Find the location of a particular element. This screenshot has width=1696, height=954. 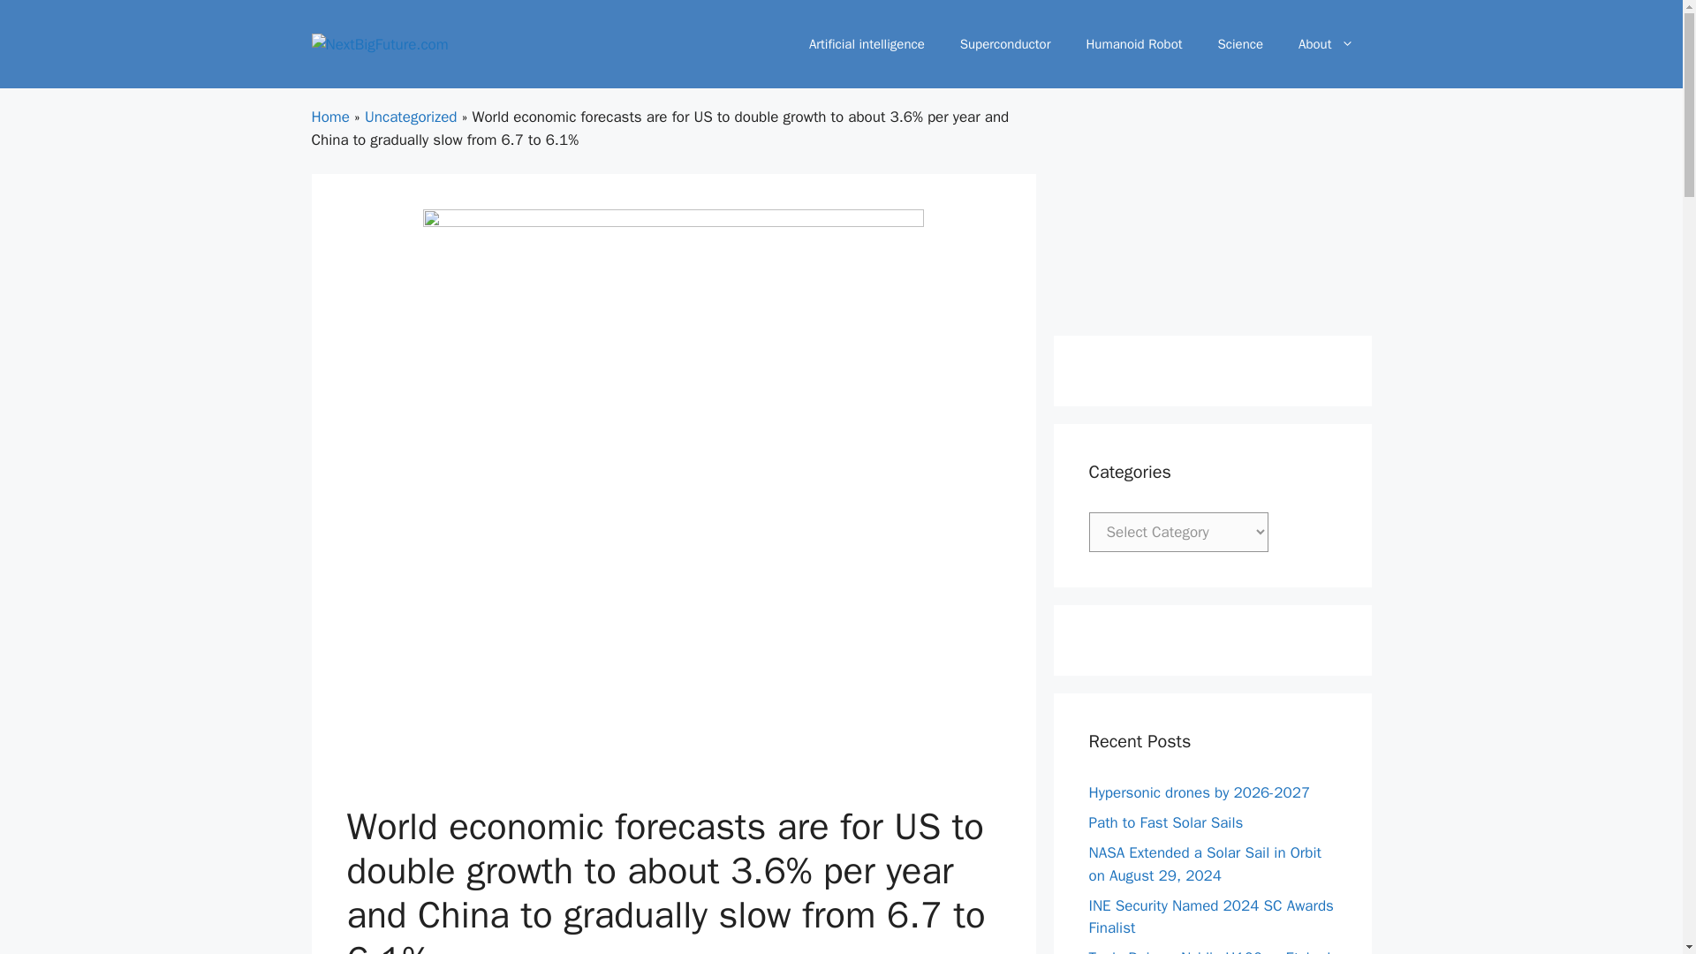

About is located at coordinates (1325, 44).